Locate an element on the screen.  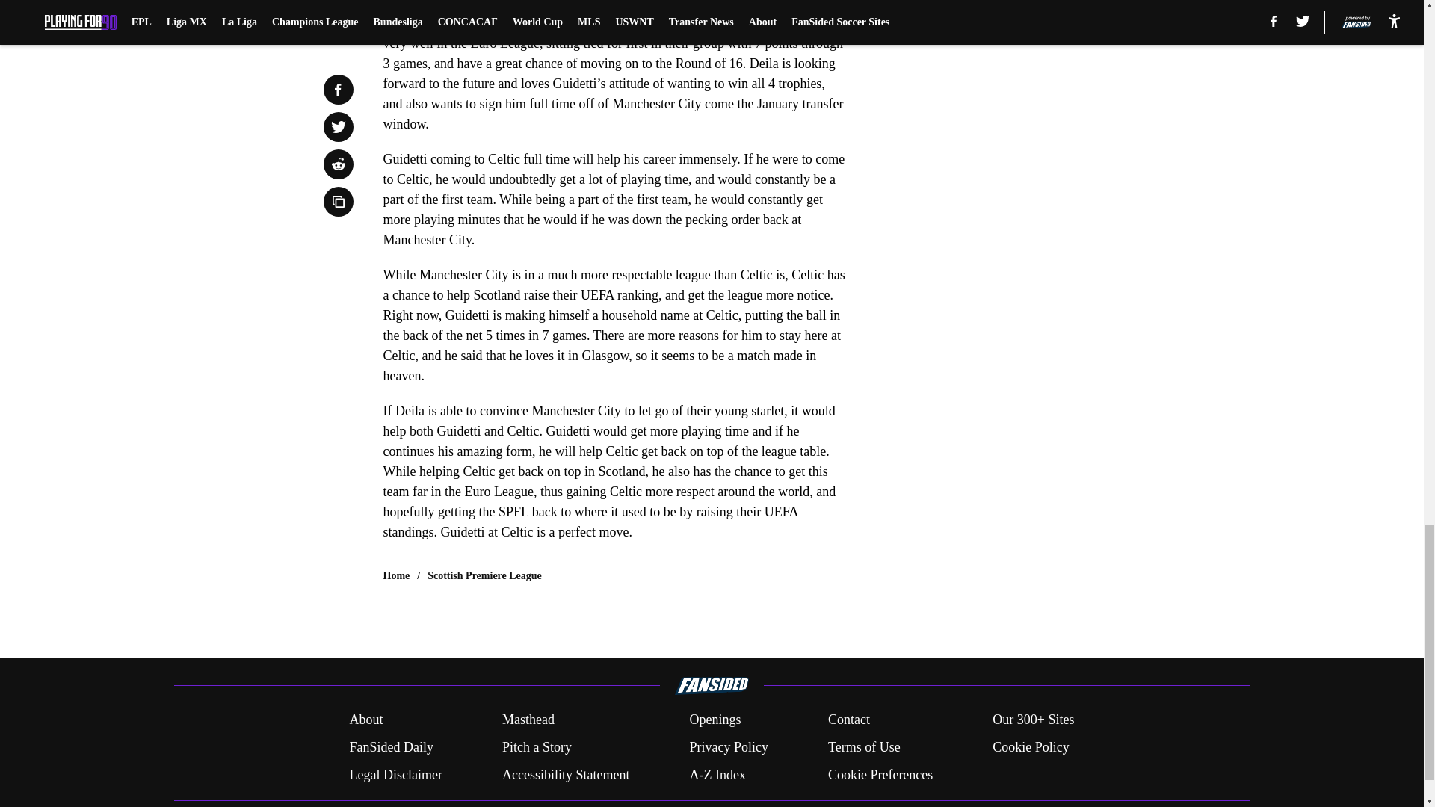
Contact is located at coordinates (848, 720).